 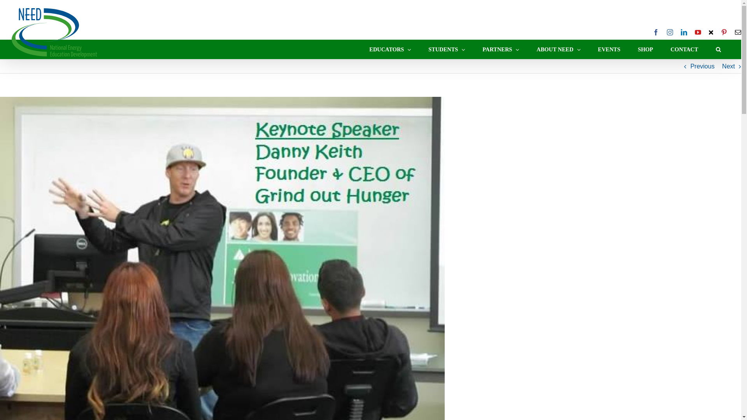 I want to click on Twitter, so click(x=711, y=32).